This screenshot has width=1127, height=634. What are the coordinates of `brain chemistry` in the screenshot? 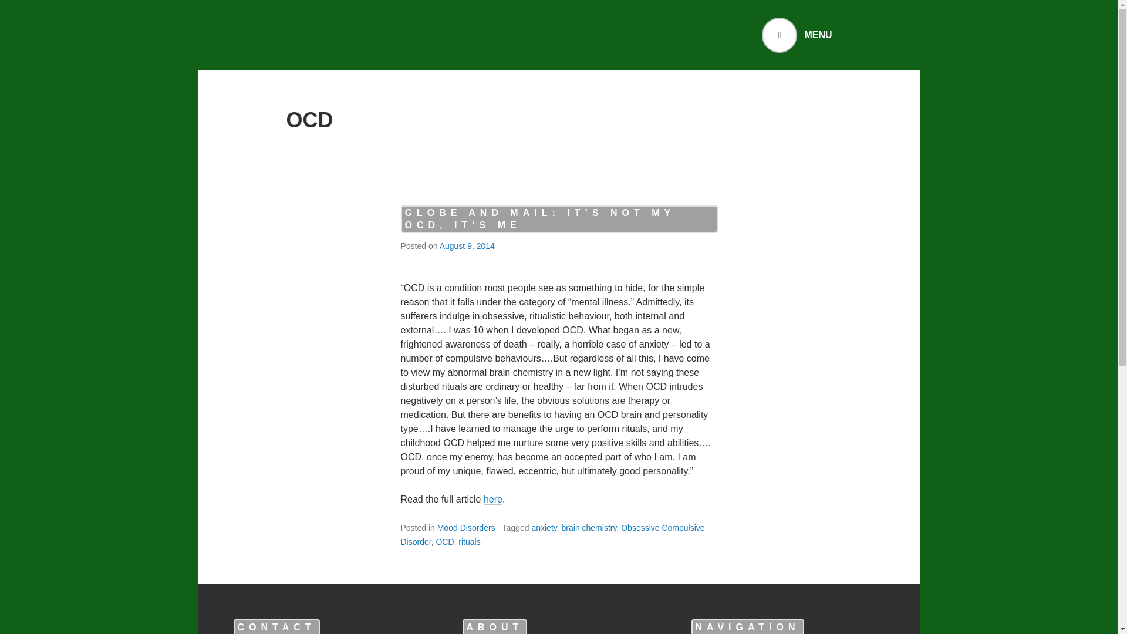 It's located at (589, 528).